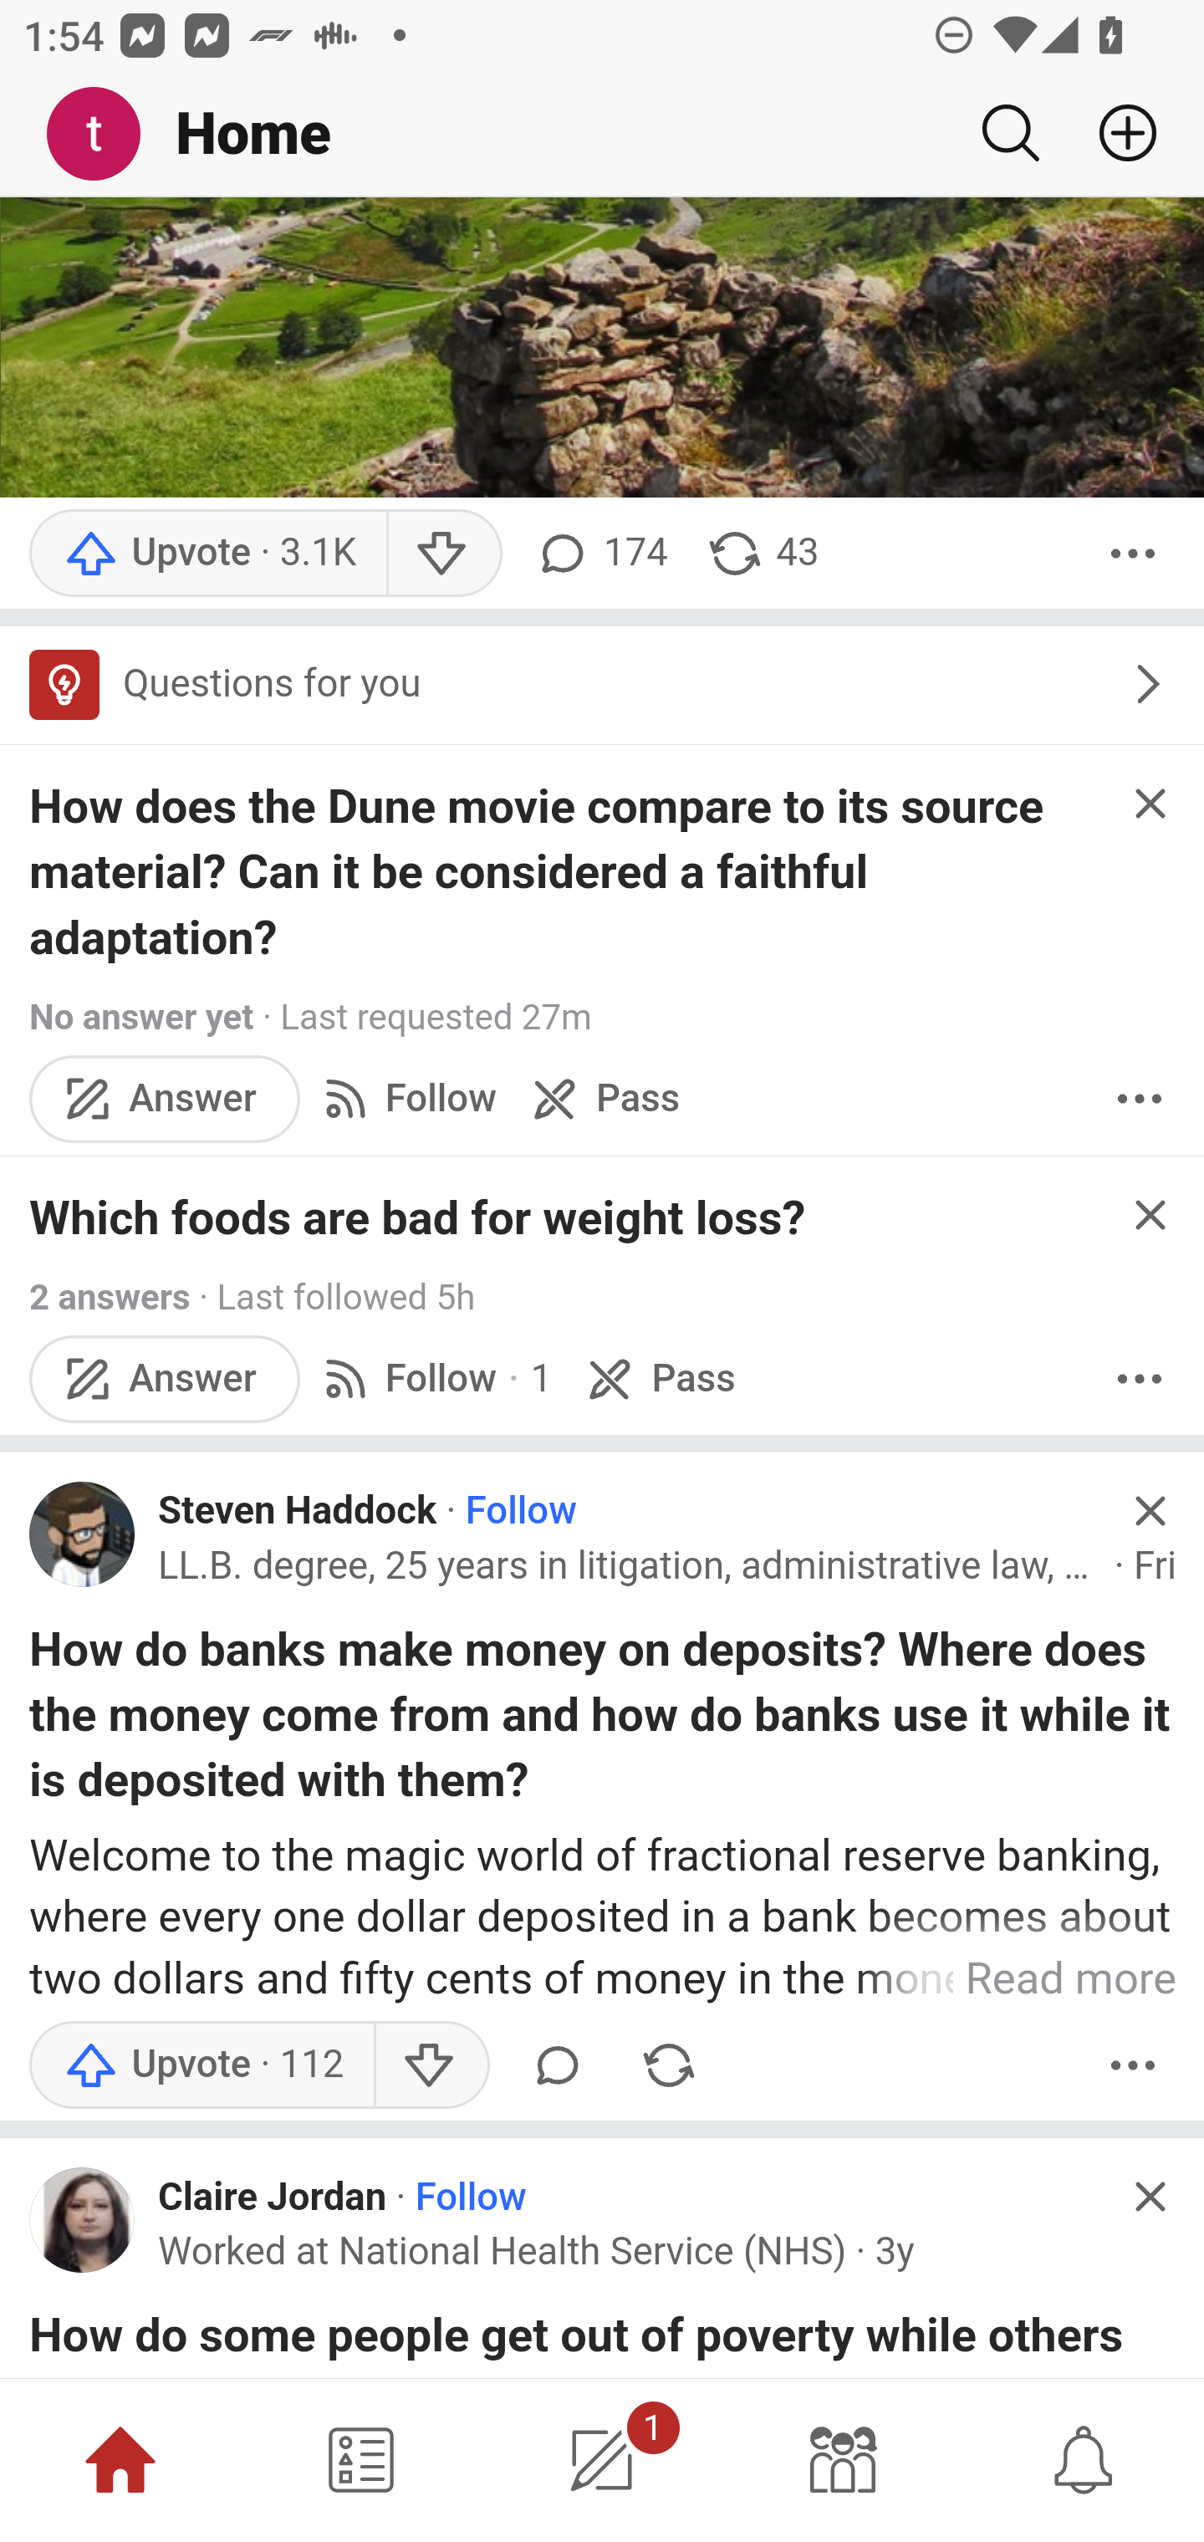 The width and height of the screenshot is (1204, 2542). What do you see at coordinates (83, 2220) in the screenshot?
I see `Profile photo for Claire Jordan` at bounding box center [83, 2220].